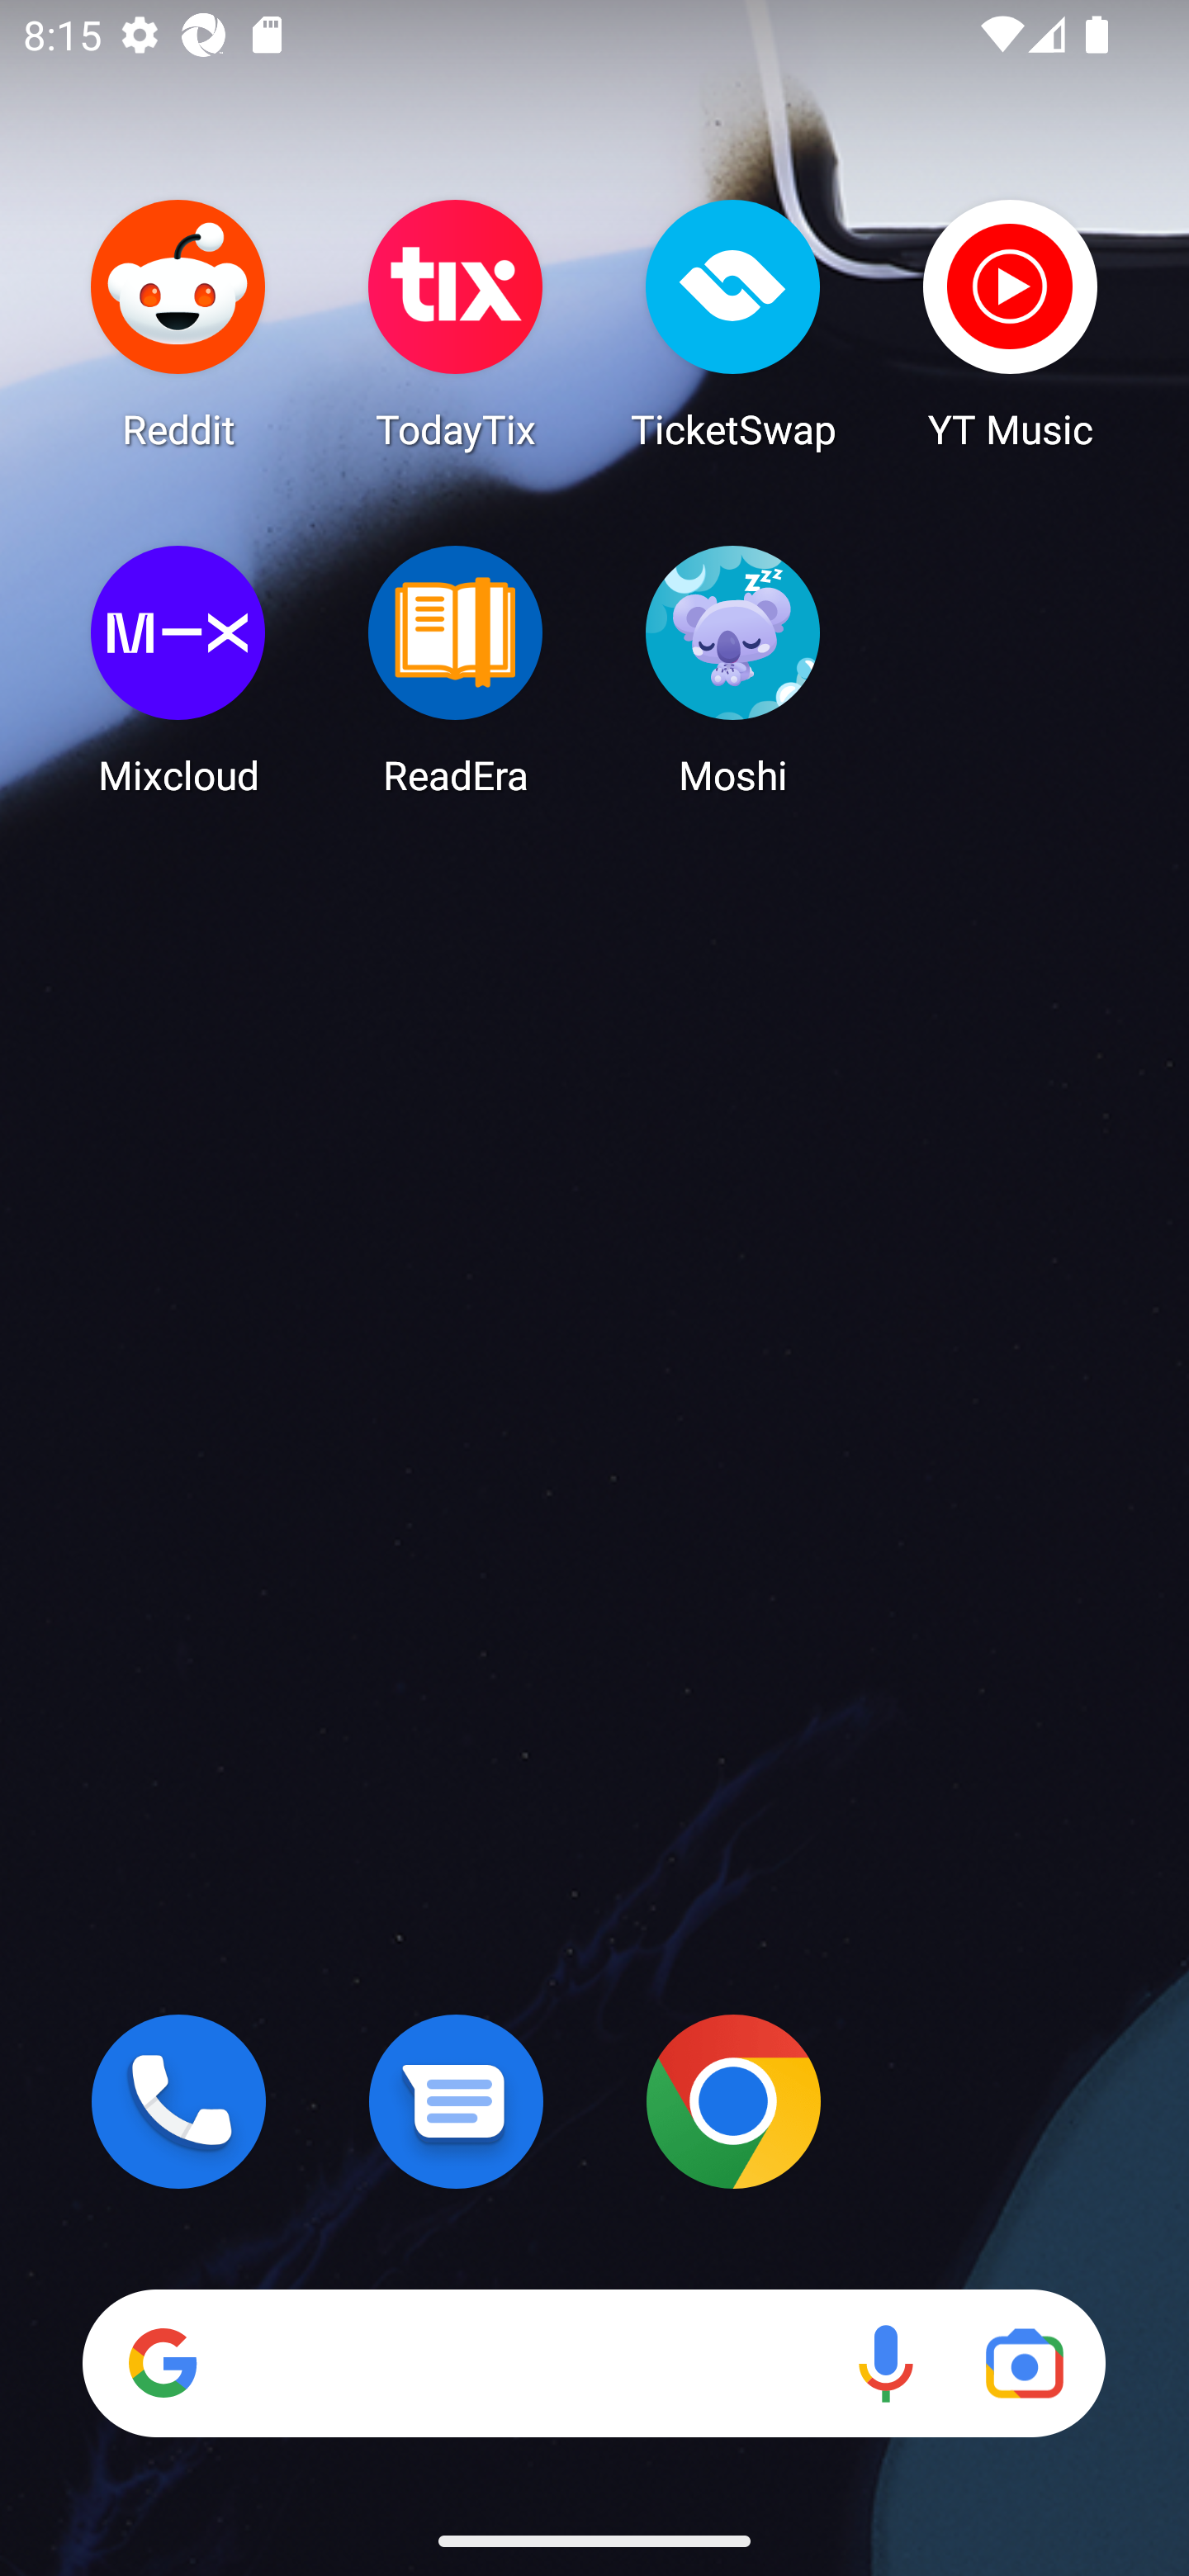  I want to click on Voice search, so click(885, 2363).